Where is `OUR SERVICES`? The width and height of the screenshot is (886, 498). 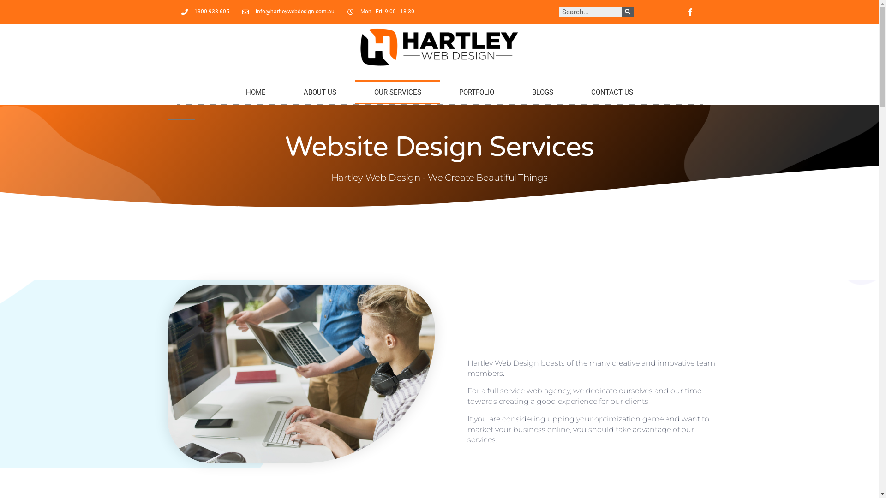 OUR SERVICES is located at coordinates (398, 92).